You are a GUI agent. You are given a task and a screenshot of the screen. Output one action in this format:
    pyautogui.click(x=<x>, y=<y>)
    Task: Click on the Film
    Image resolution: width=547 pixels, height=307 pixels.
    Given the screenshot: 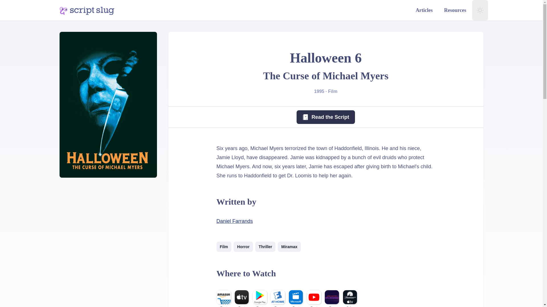 What is the action you would take?
    pyautogui.click(x=224, y=246)
    